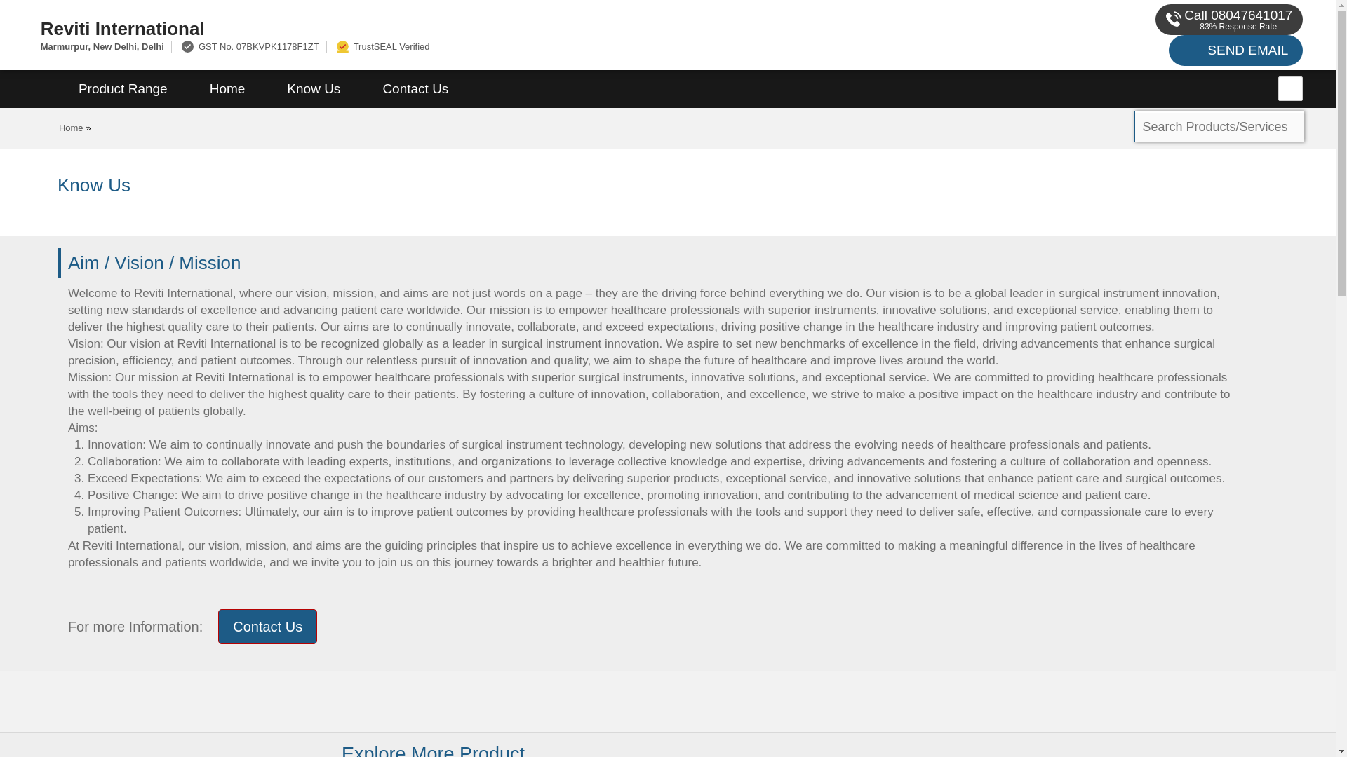  Describe the element at coordinates (227, 89) in the screenshot. I see `Home` at that location.